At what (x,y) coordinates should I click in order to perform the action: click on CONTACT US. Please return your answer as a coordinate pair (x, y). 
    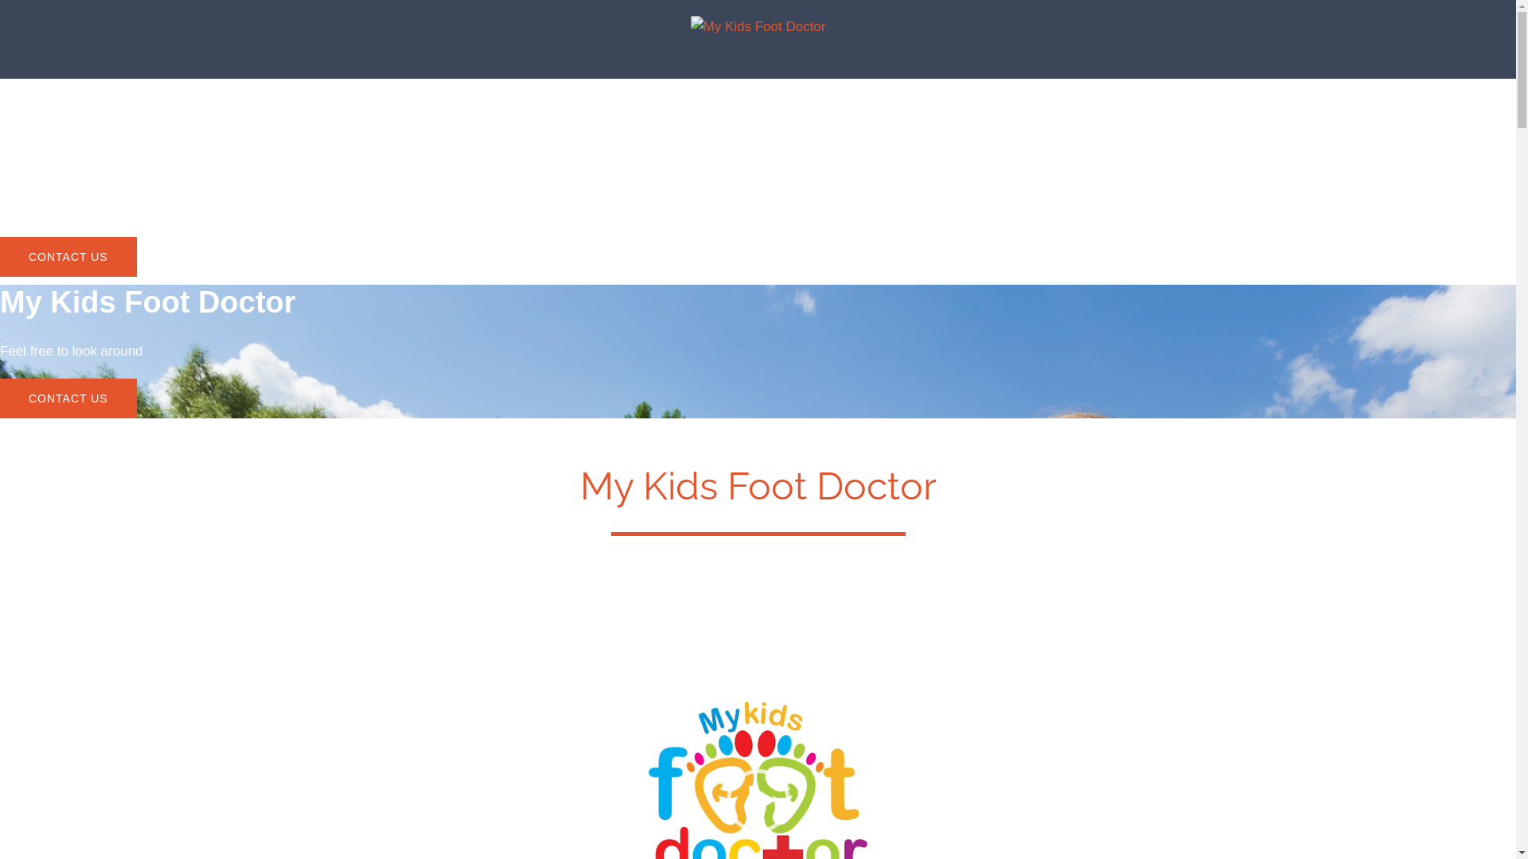
    Looking at the image, I should click on (68, 398).